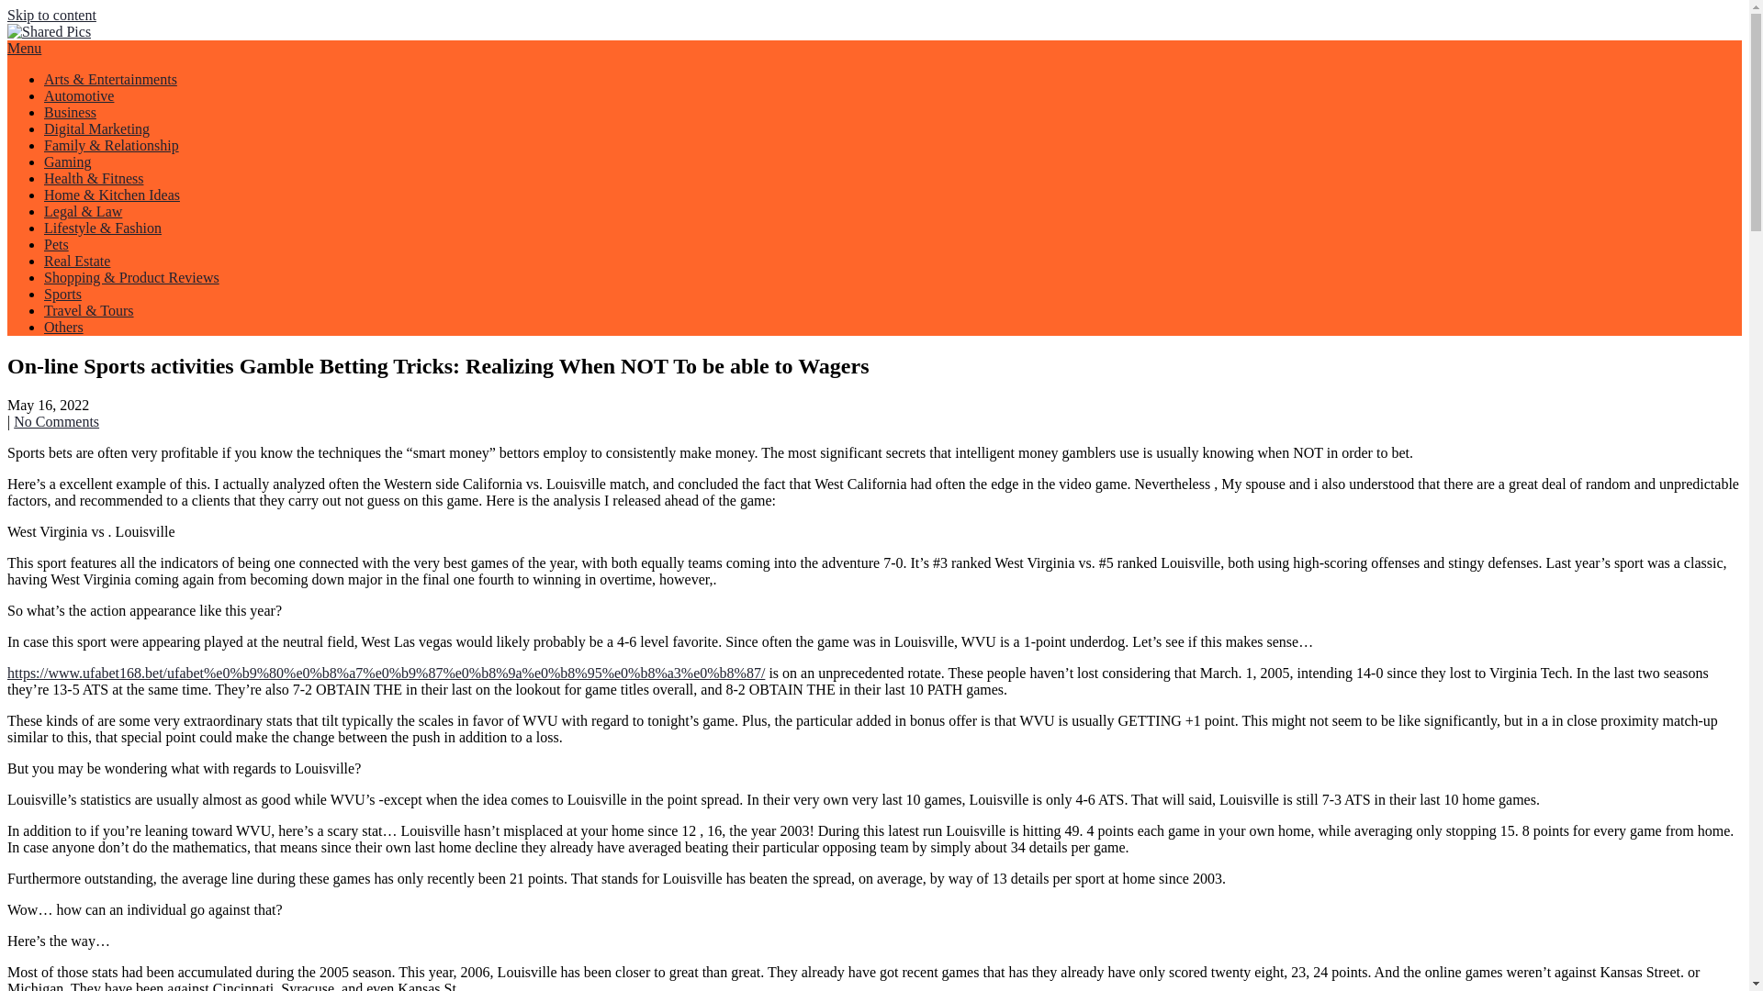  Describe the element at coordinates (51, 15) in the screenshot. I see `Skip to content` at that location.